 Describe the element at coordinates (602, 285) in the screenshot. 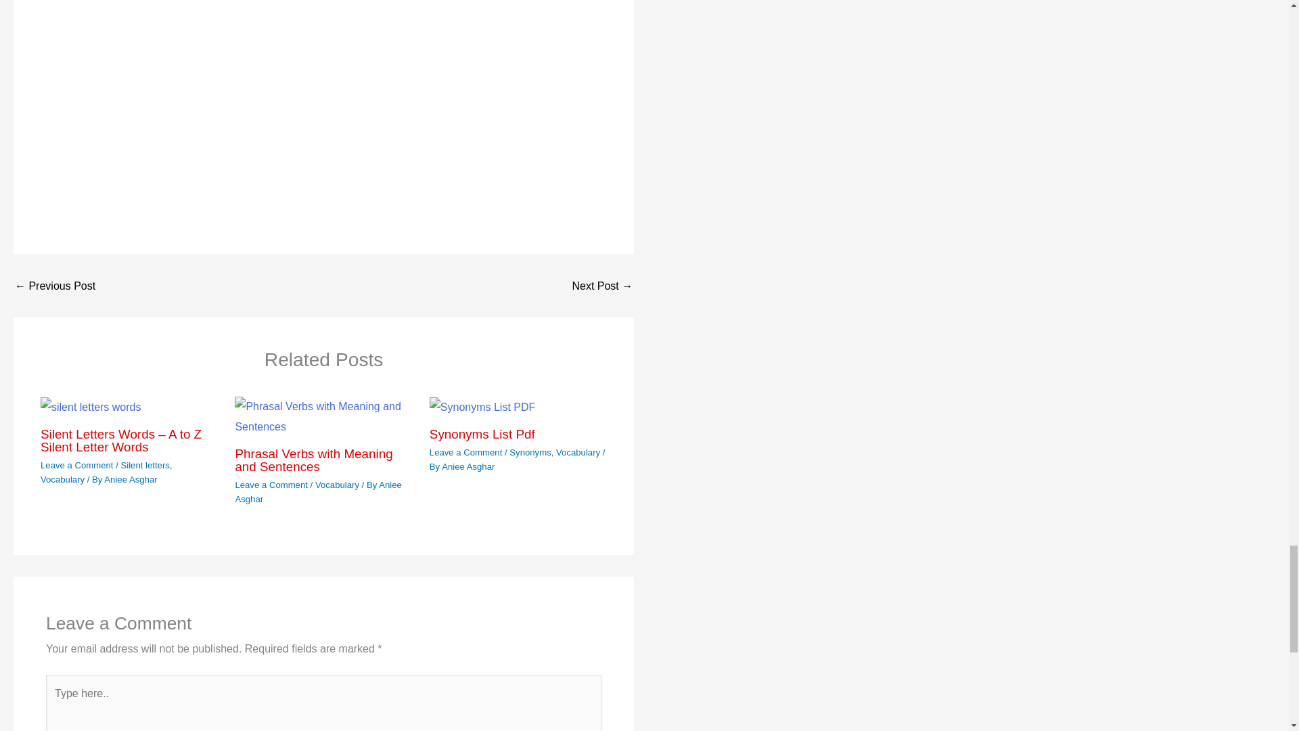

I see `Is It a Baton or a Batton?` at that location.